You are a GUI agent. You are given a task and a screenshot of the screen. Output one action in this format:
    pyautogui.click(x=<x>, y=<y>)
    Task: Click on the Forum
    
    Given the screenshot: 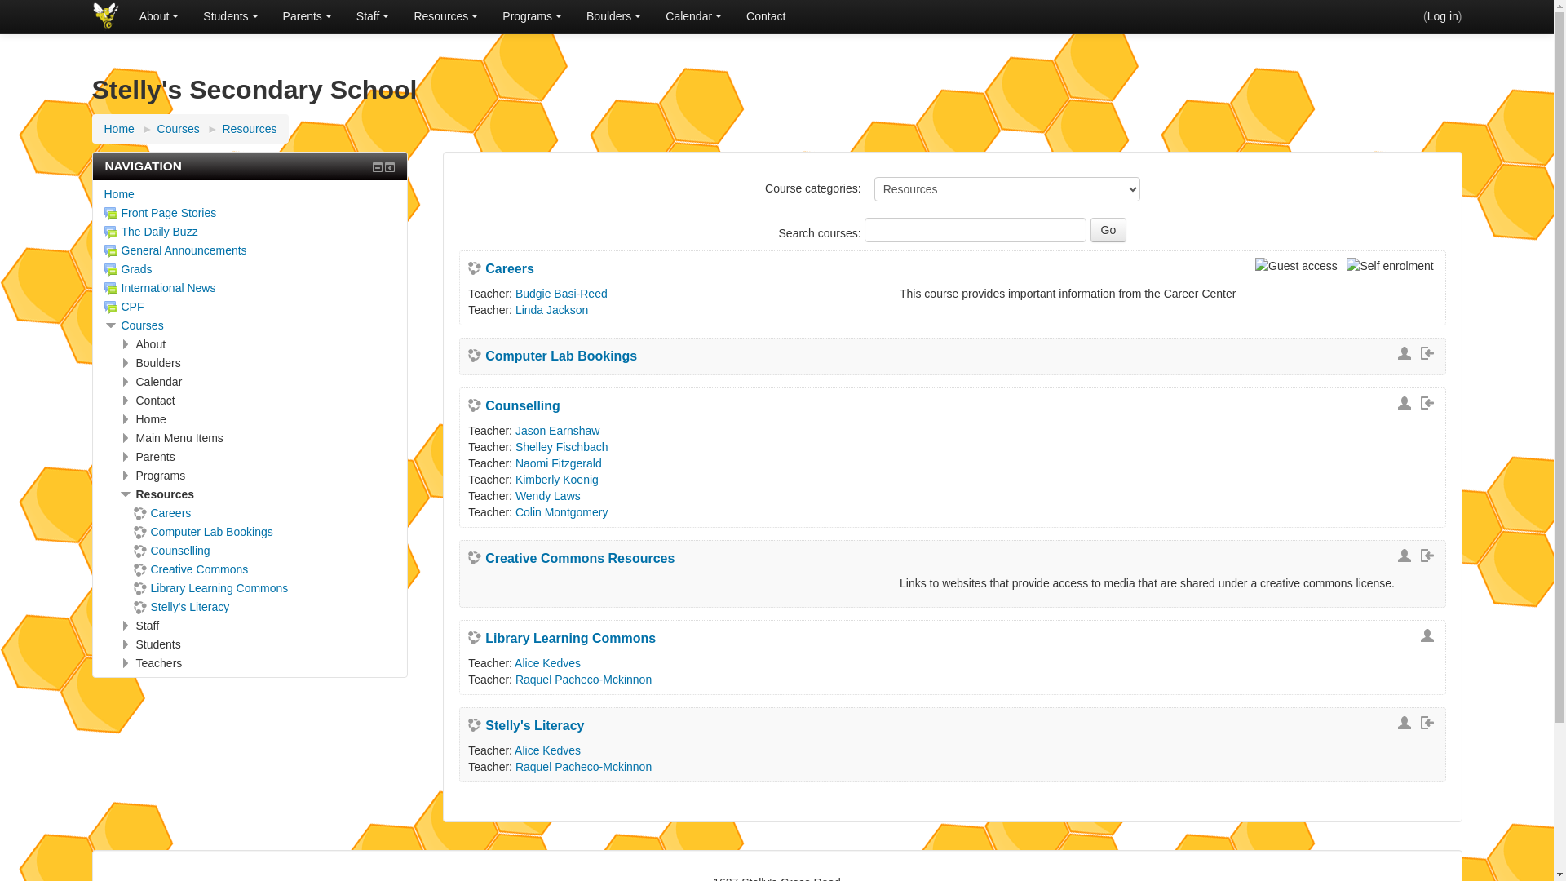 What is the action you would take?
    pyautogui.click(x=111, y=214)
    